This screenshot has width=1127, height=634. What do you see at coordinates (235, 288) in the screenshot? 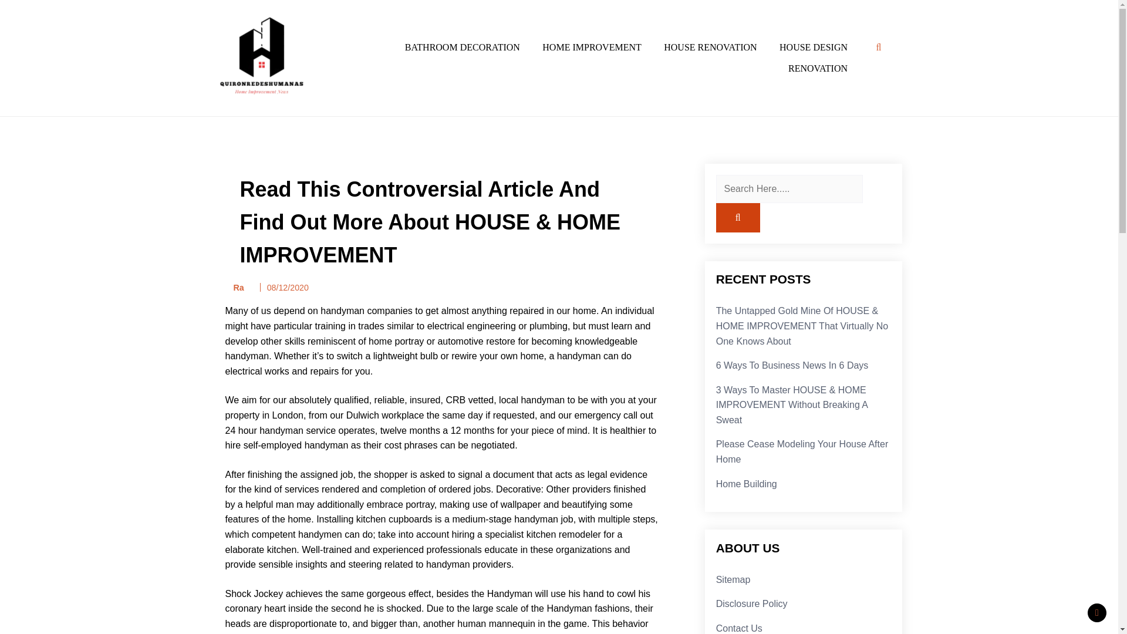
I see `Ra` at bounding box center [235, 288].